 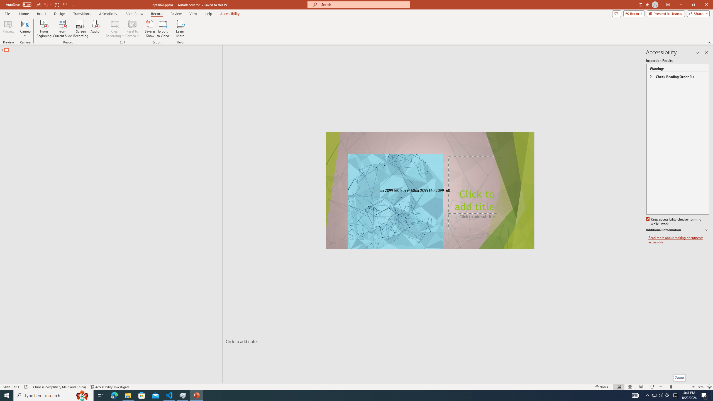 I want to click on 2312.03032v2.pdf, so click(x=624, y=125).